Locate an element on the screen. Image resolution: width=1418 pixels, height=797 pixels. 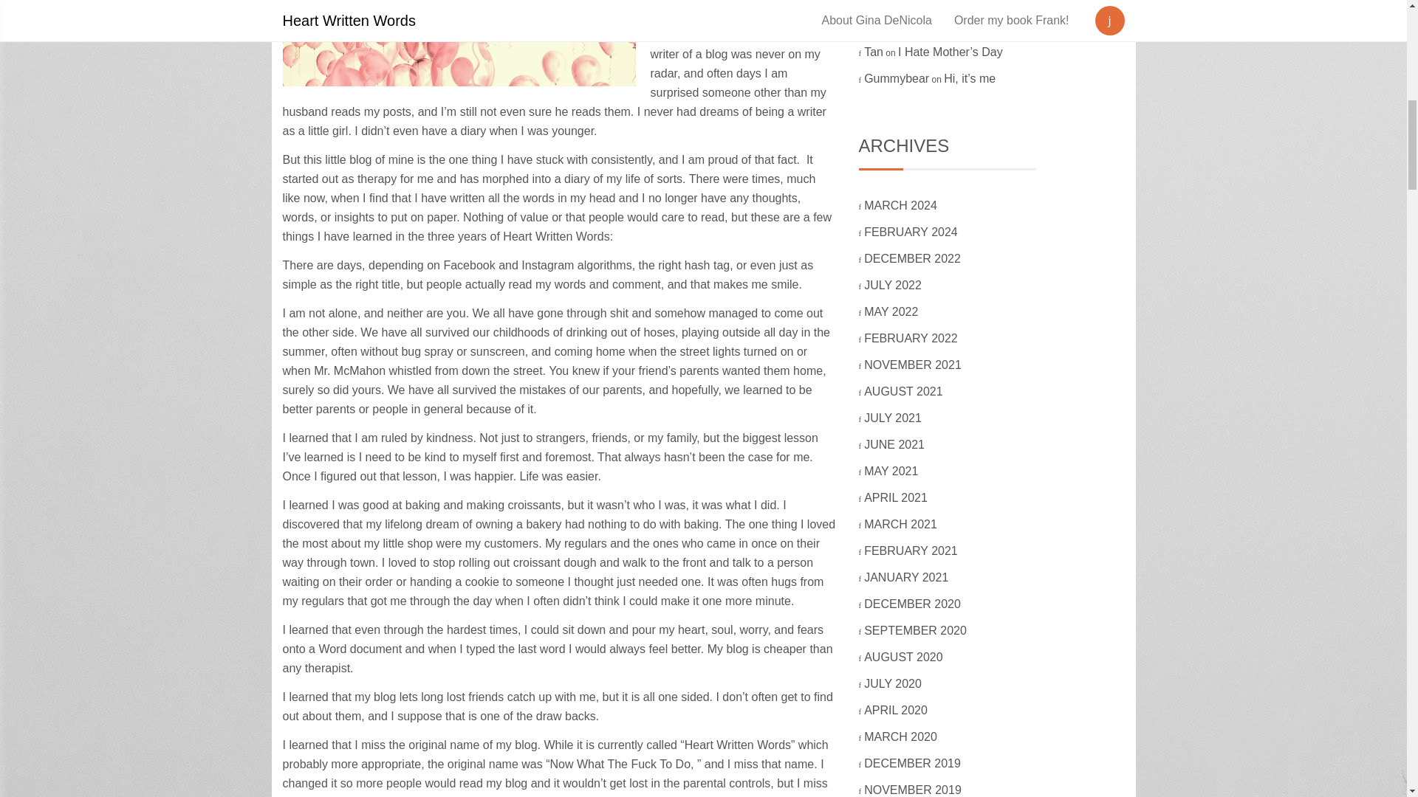
DECEMBER 2022 is located at coordinates (913, 258).